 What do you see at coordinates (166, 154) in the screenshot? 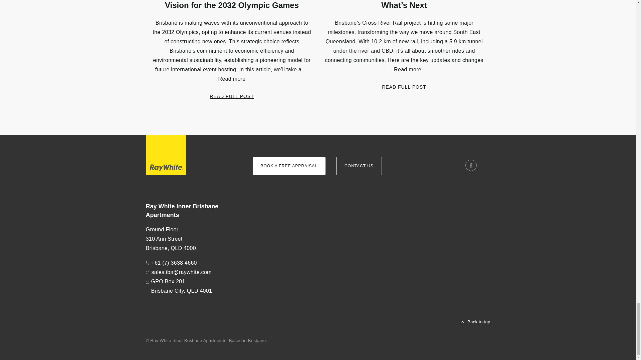
I see `Ray White` at bounding box center [166, 154].